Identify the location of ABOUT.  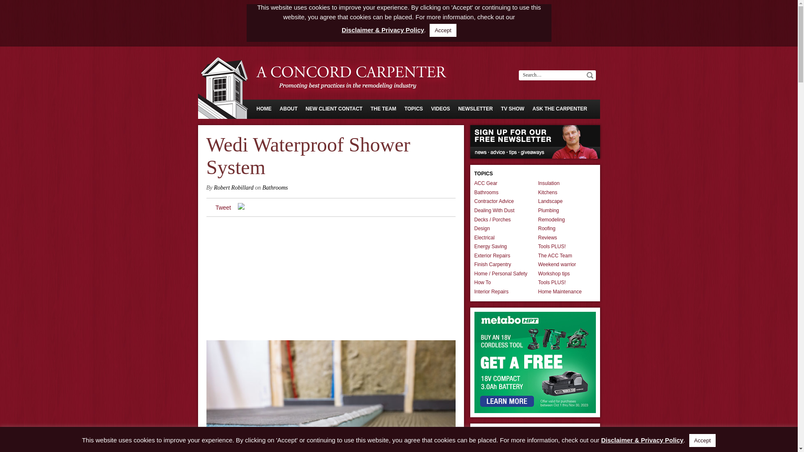
(289, 108).